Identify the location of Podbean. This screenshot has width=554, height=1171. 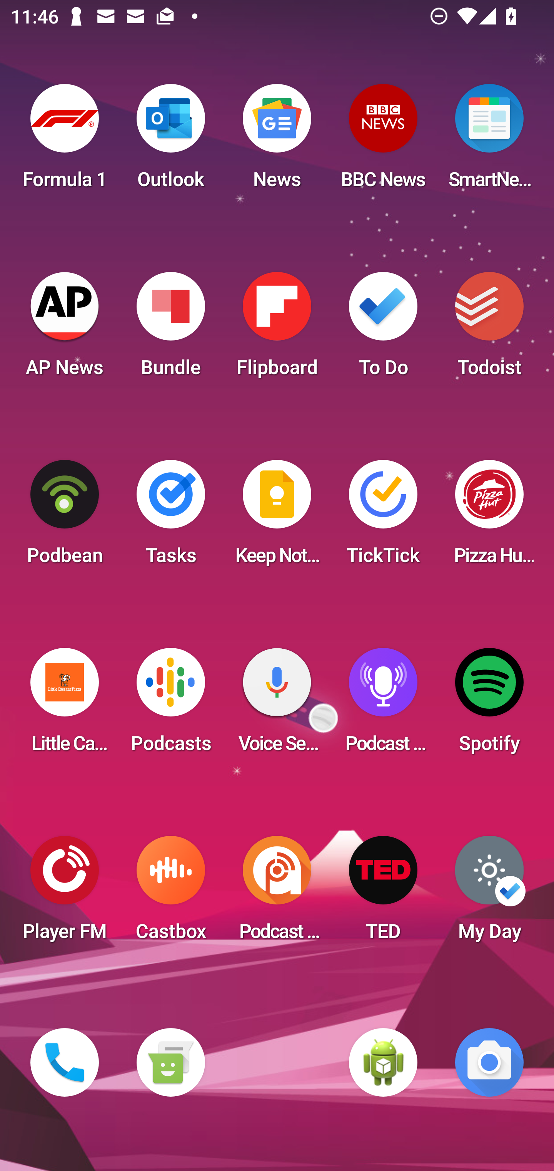
(65, 517).